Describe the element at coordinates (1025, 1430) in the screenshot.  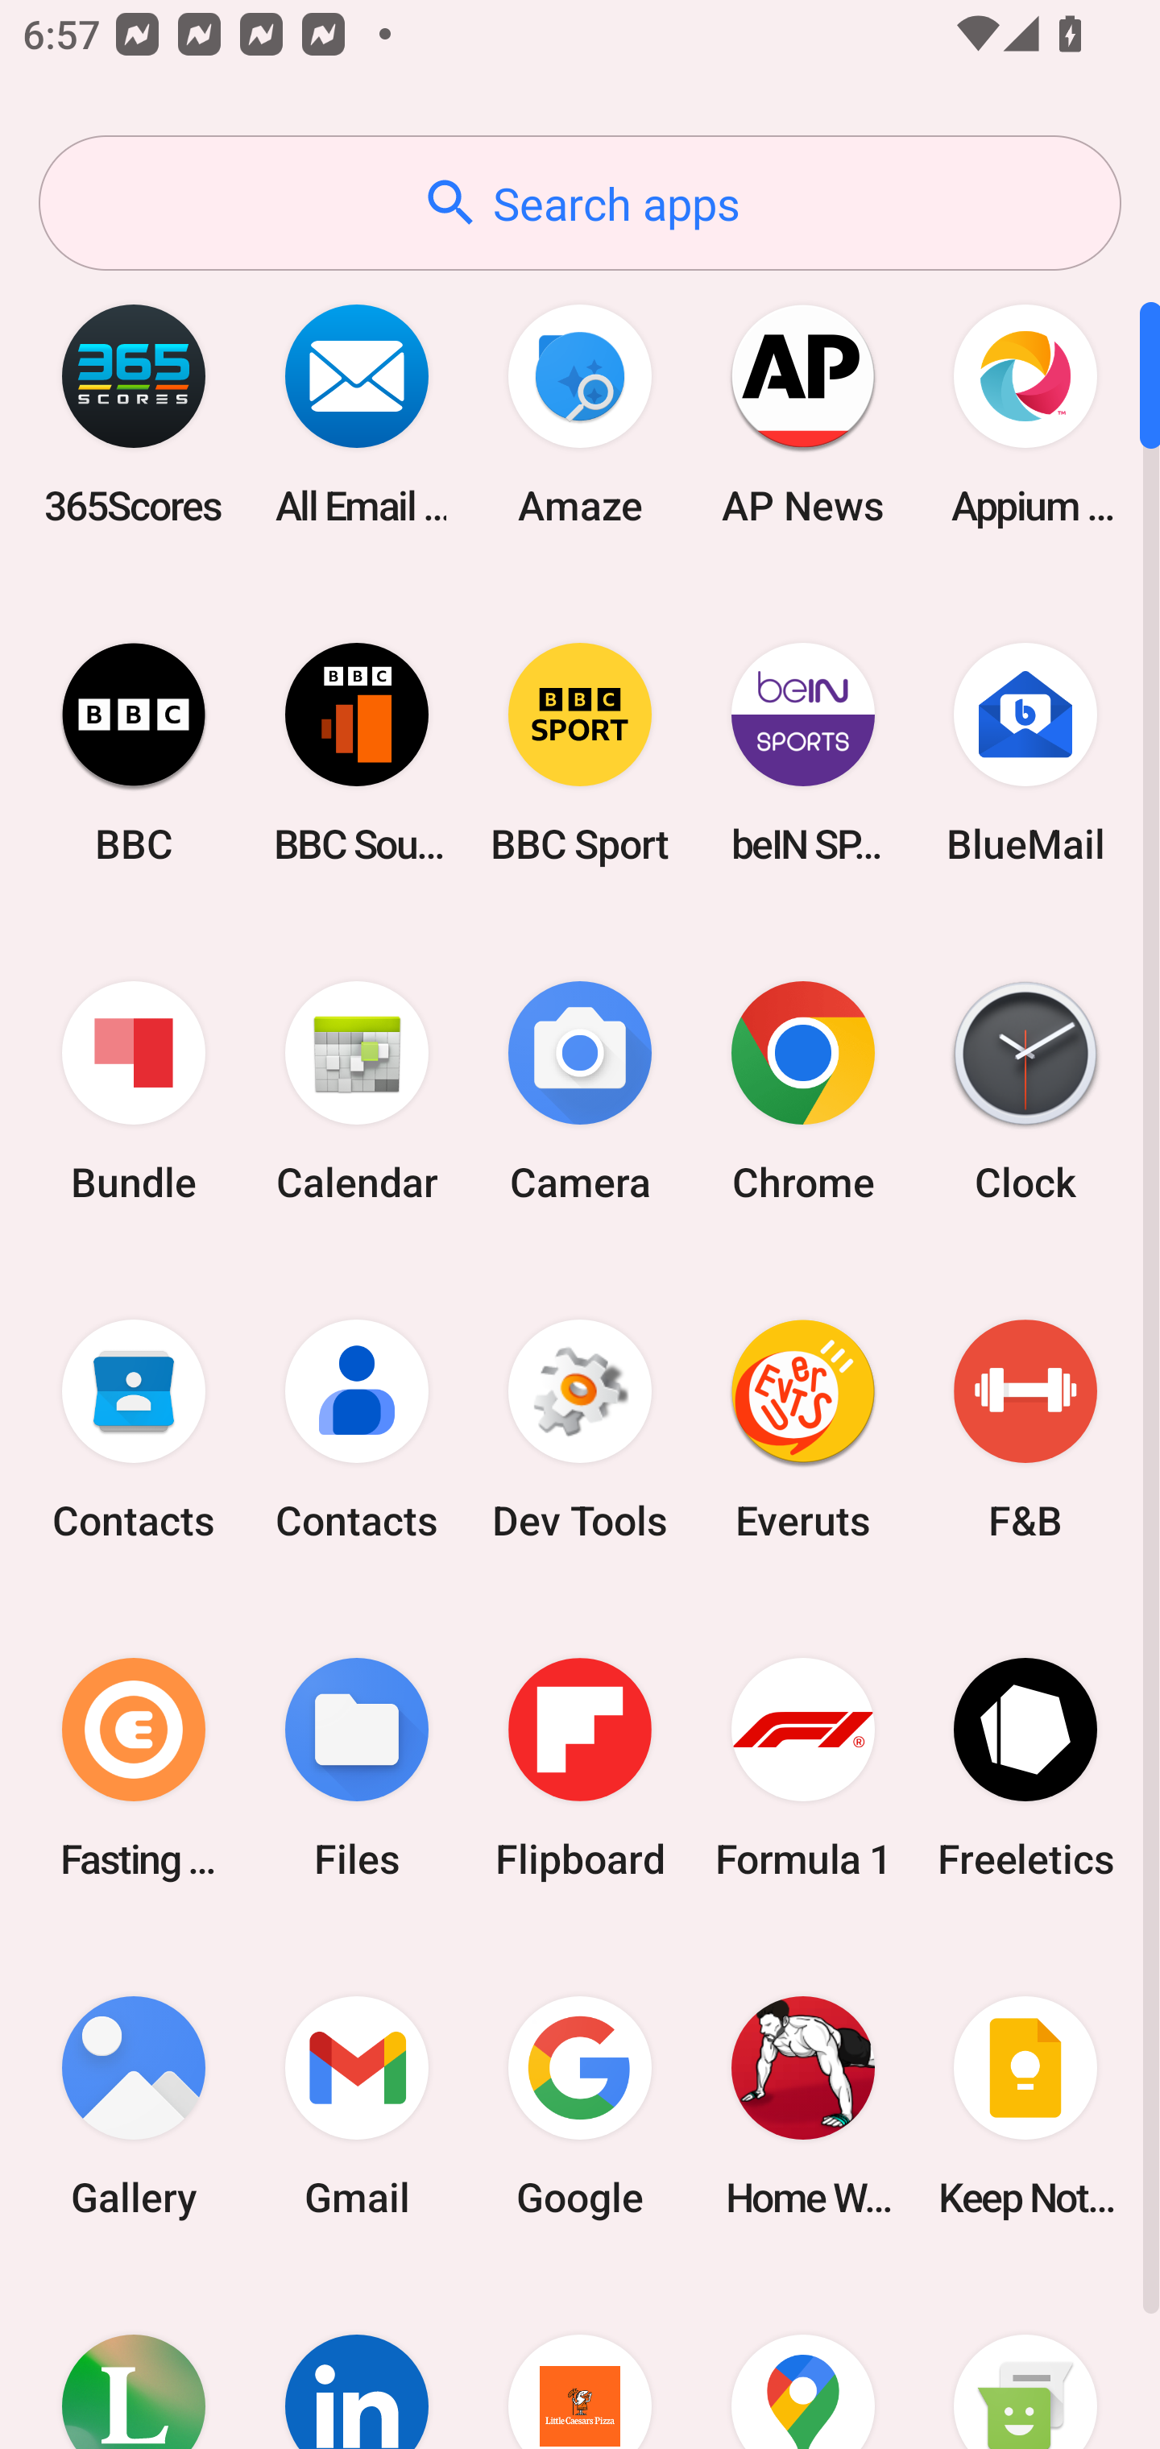
I see `F&B` at that location.